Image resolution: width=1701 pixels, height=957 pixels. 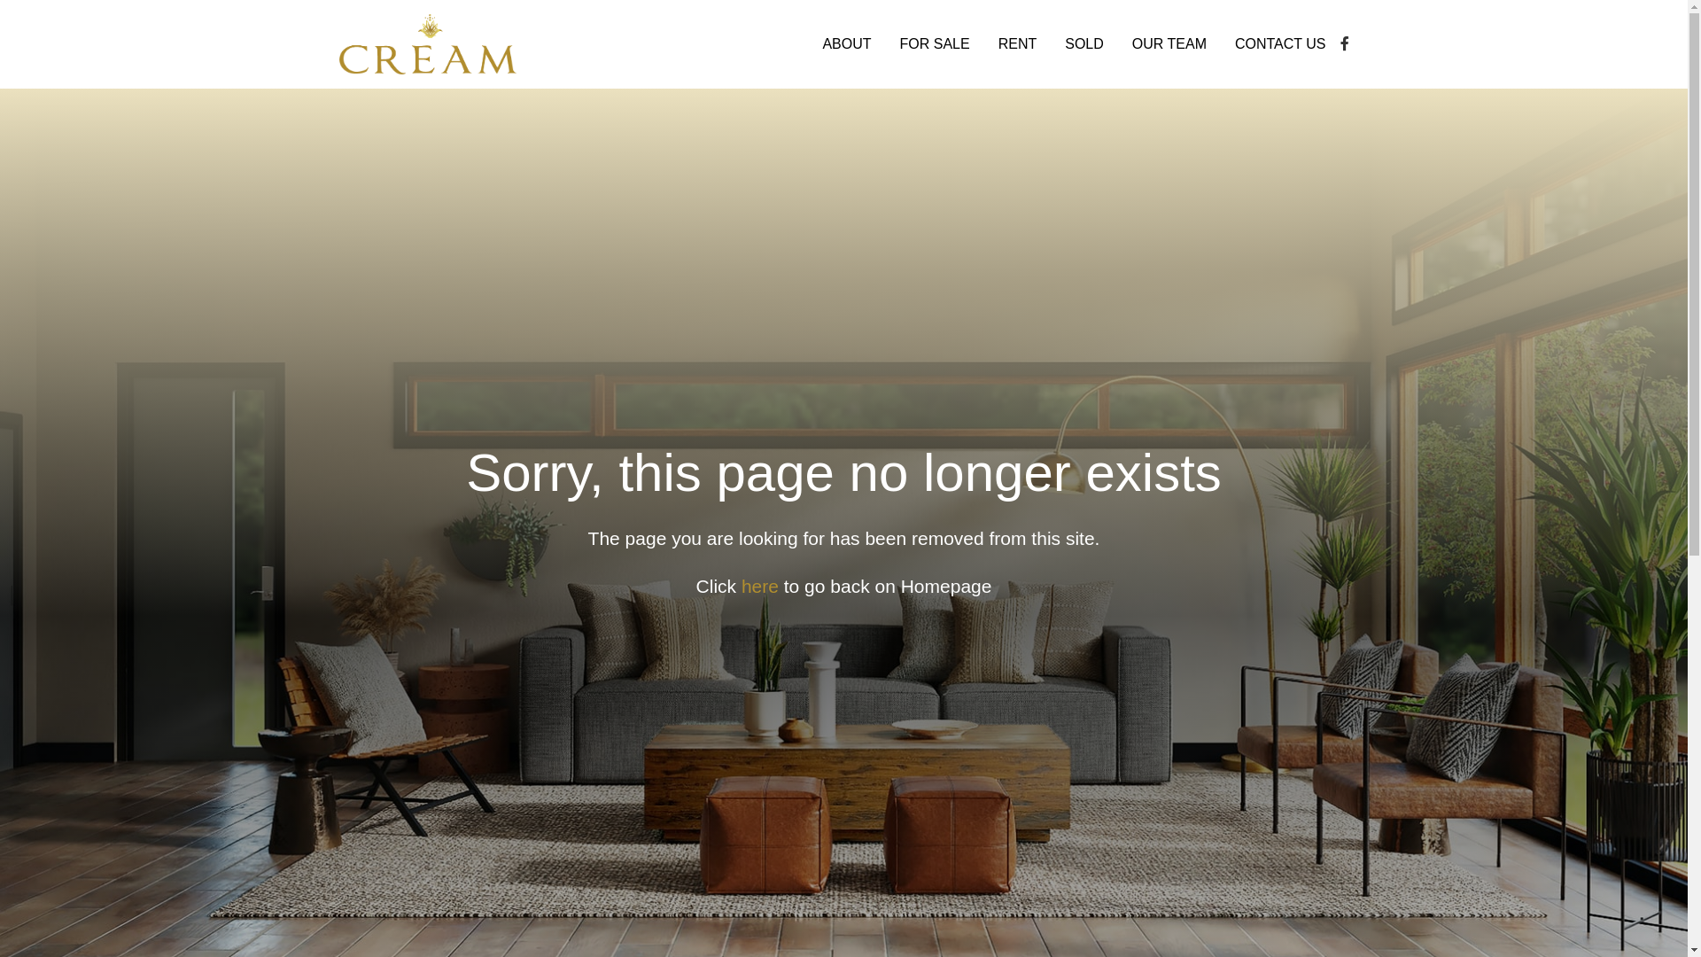 I want to click on RENT, so click(x=1018, y=44).